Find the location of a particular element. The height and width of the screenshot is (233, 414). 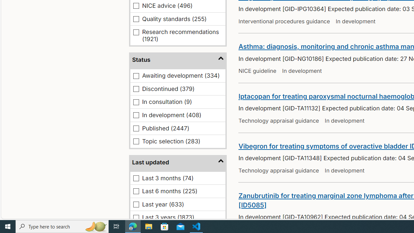

Last updated is located at coordinates (178, 162).